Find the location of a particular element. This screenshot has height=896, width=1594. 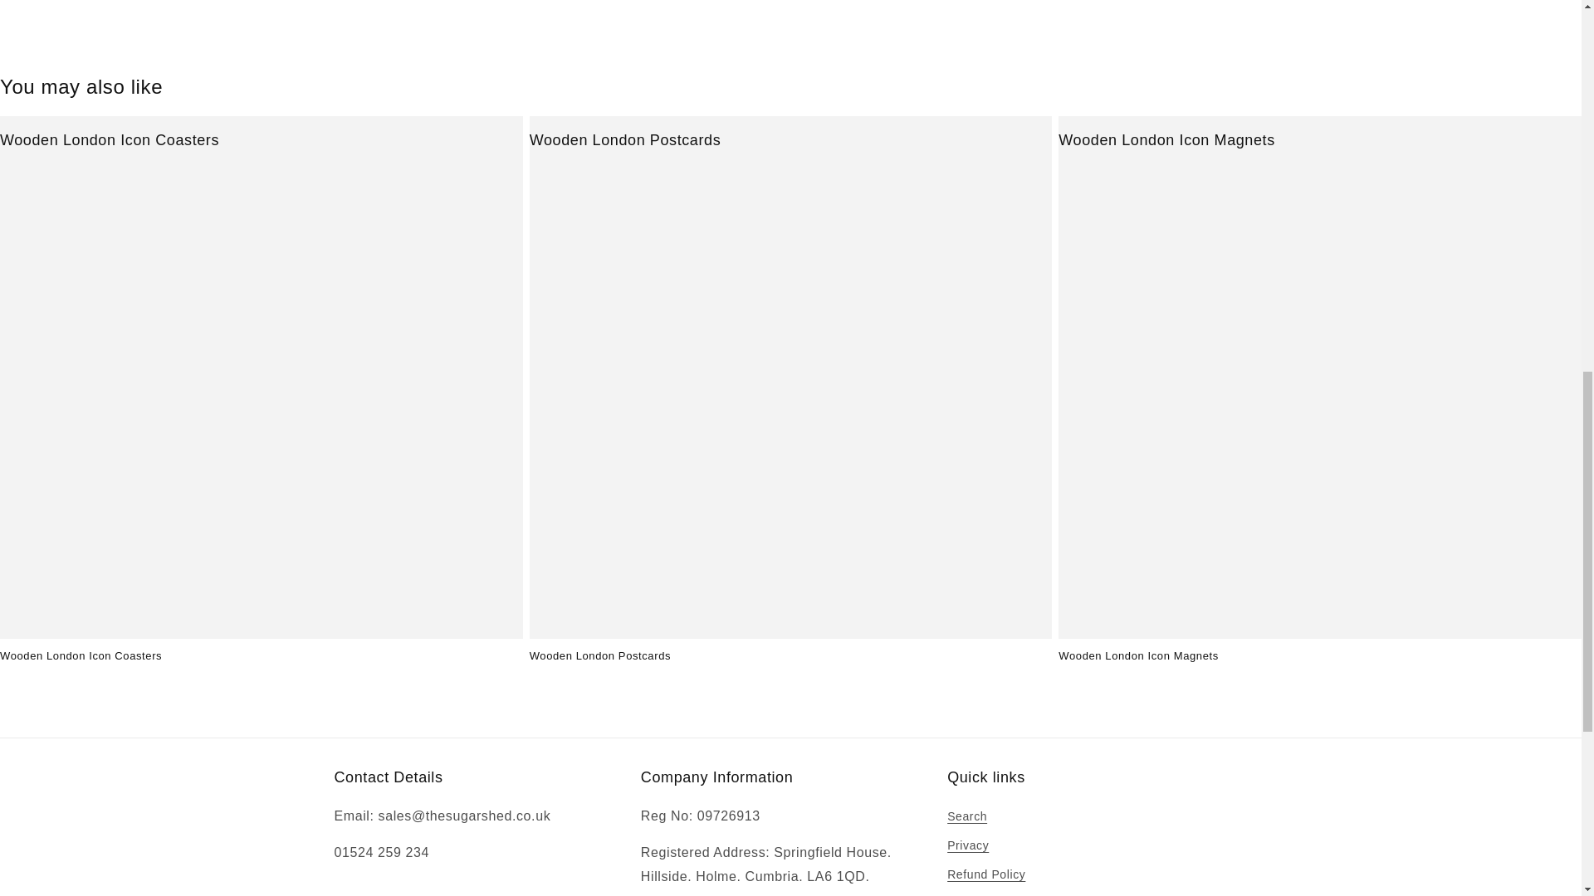

Wooden London Icon Coasters is located at coordinates (110, 140).